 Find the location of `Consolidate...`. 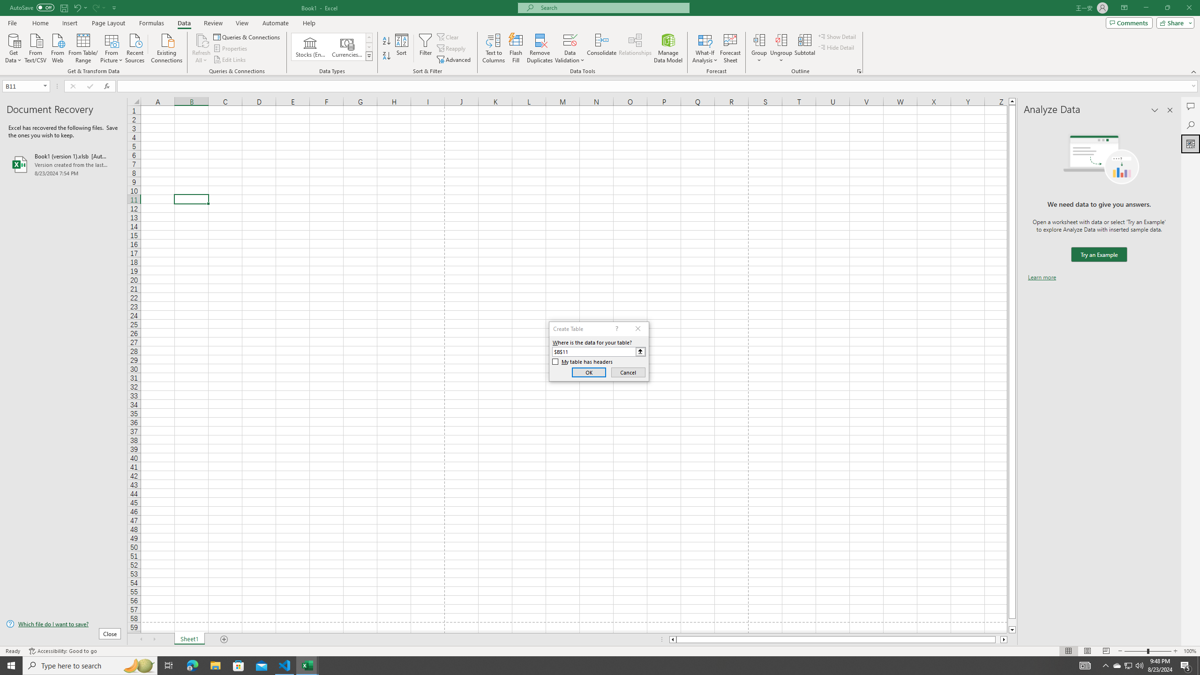

Consolidate... is located at coordinates (602, 48).